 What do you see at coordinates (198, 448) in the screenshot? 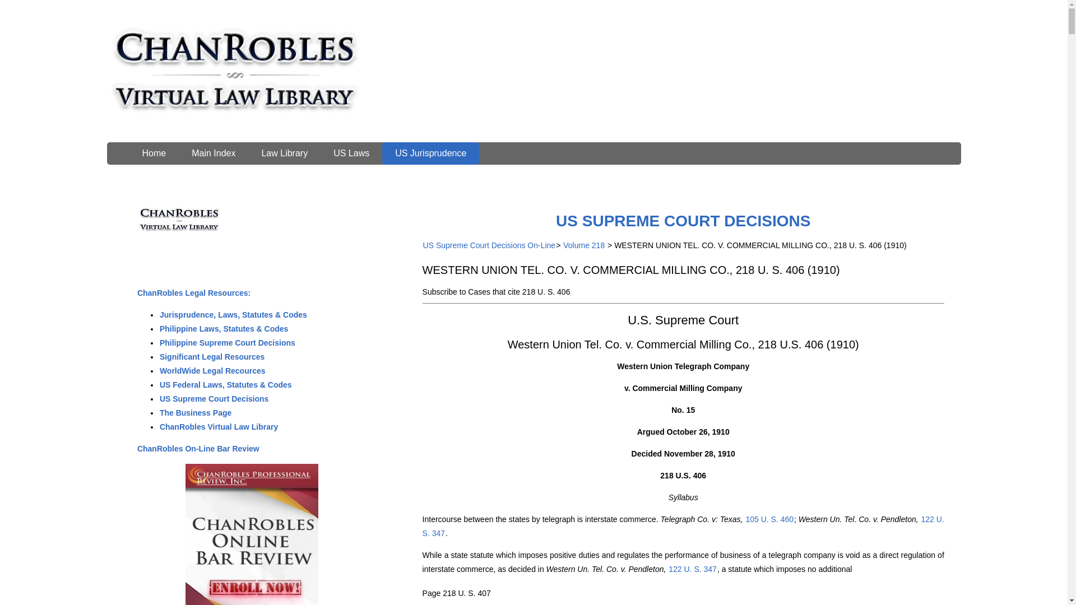
I see `ChanRobles On-Line Bar Review` at bounding box center [198, 448].